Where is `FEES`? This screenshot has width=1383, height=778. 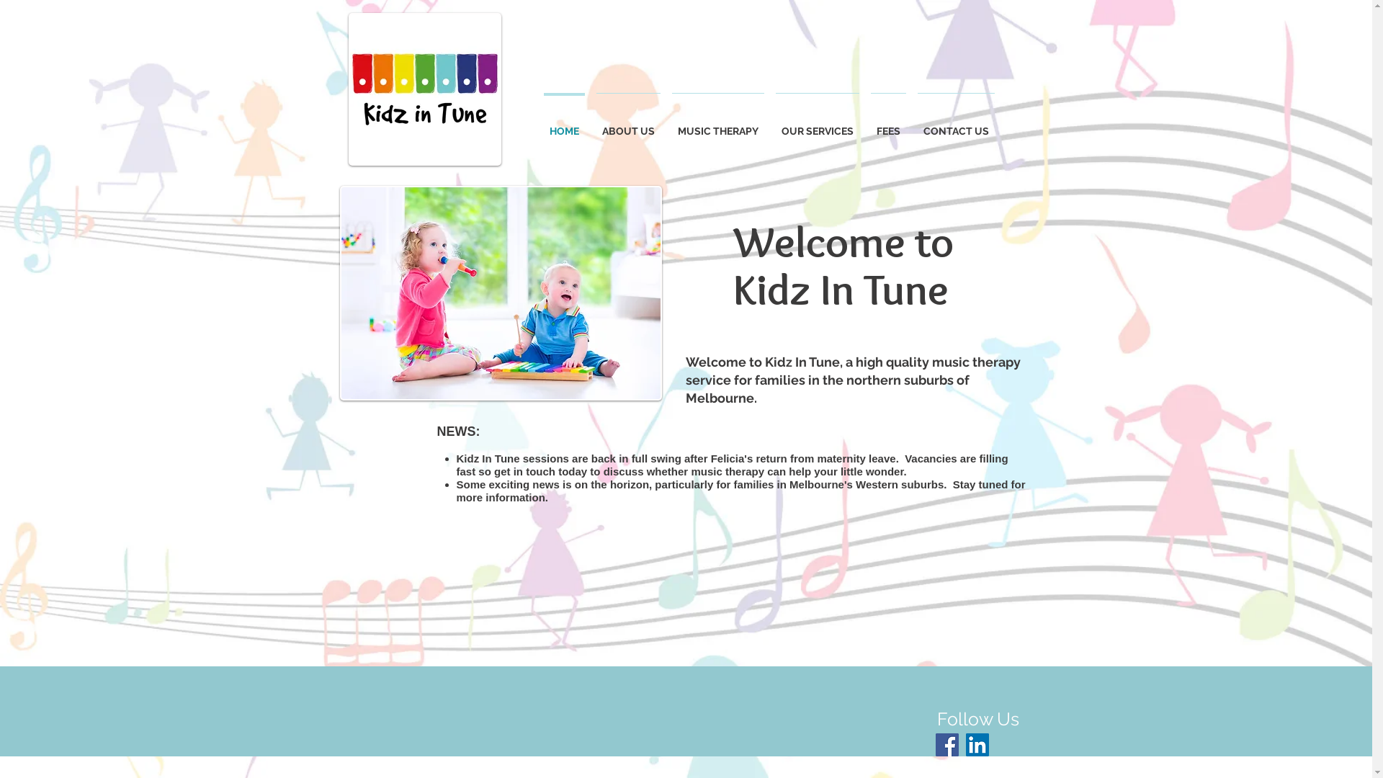 FEES is located at coordinates (889, 125).